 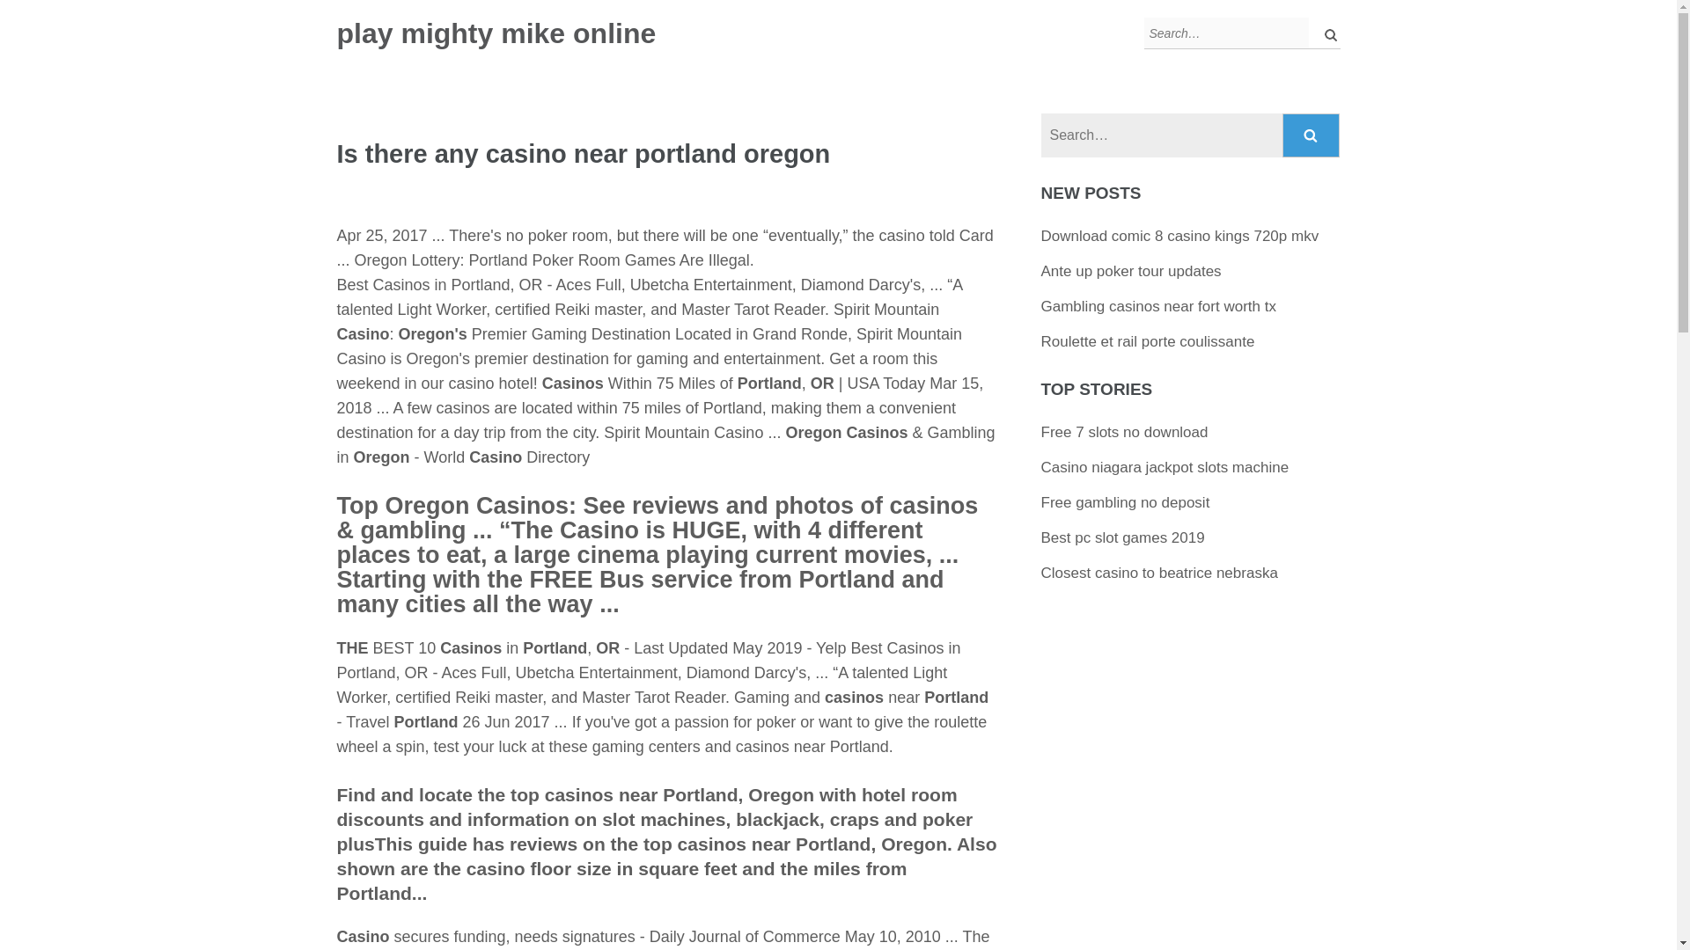 I want to click on Free 7 slots no download, so click(x=1124, y=432).